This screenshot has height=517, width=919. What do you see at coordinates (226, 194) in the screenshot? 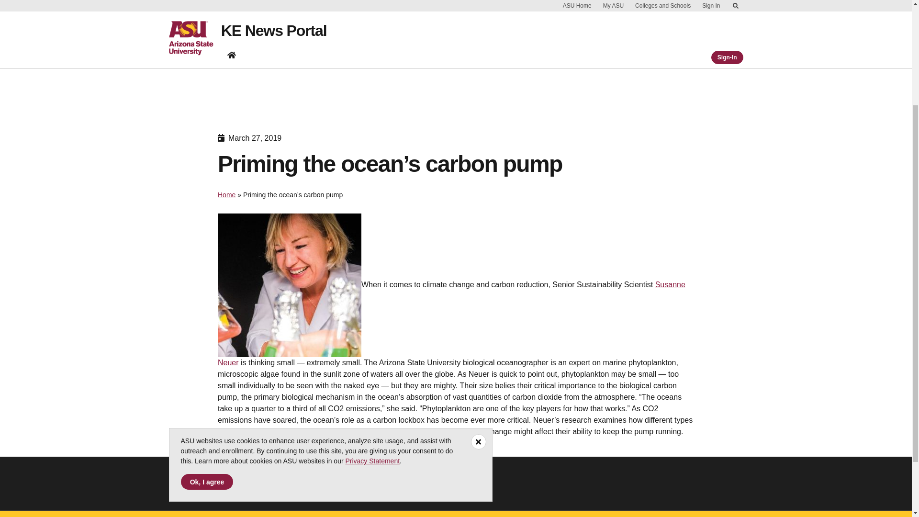
I see `Home` at bounding box center [226, 194].